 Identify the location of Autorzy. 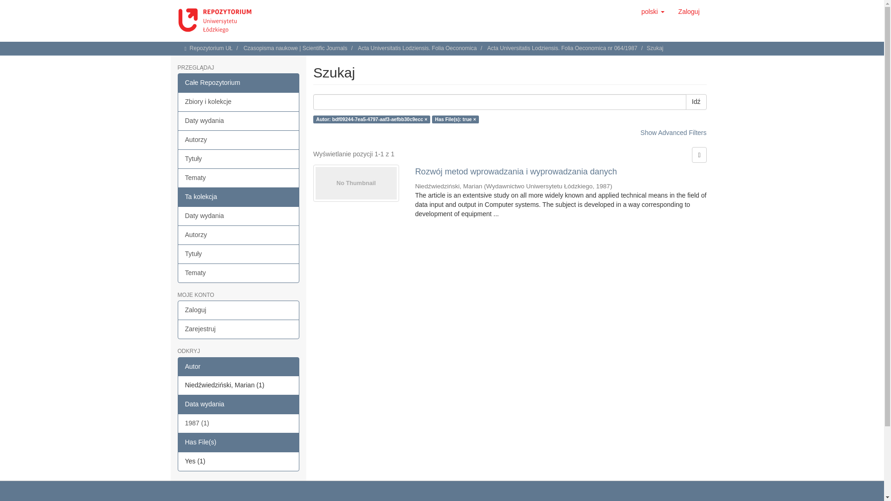
(239, 140).